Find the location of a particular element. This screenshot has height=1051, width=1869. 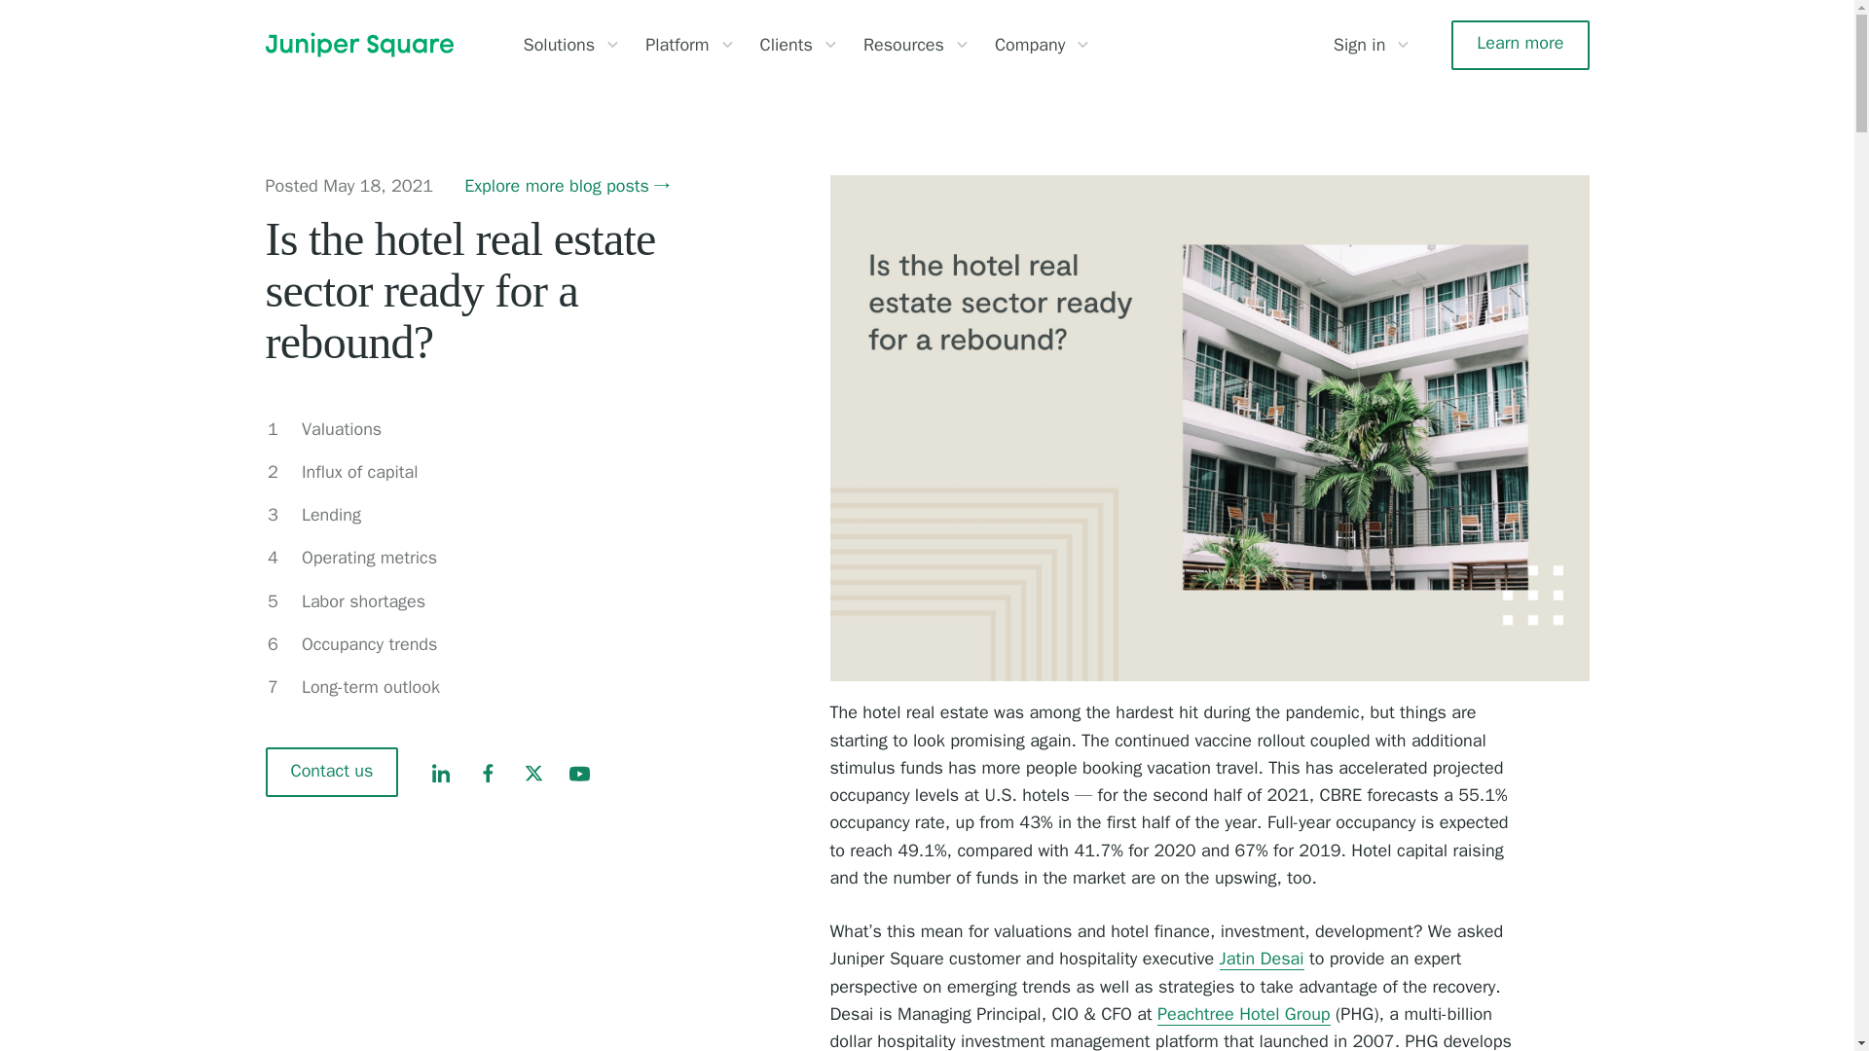

Solutions is located at coordinates (559, 45).